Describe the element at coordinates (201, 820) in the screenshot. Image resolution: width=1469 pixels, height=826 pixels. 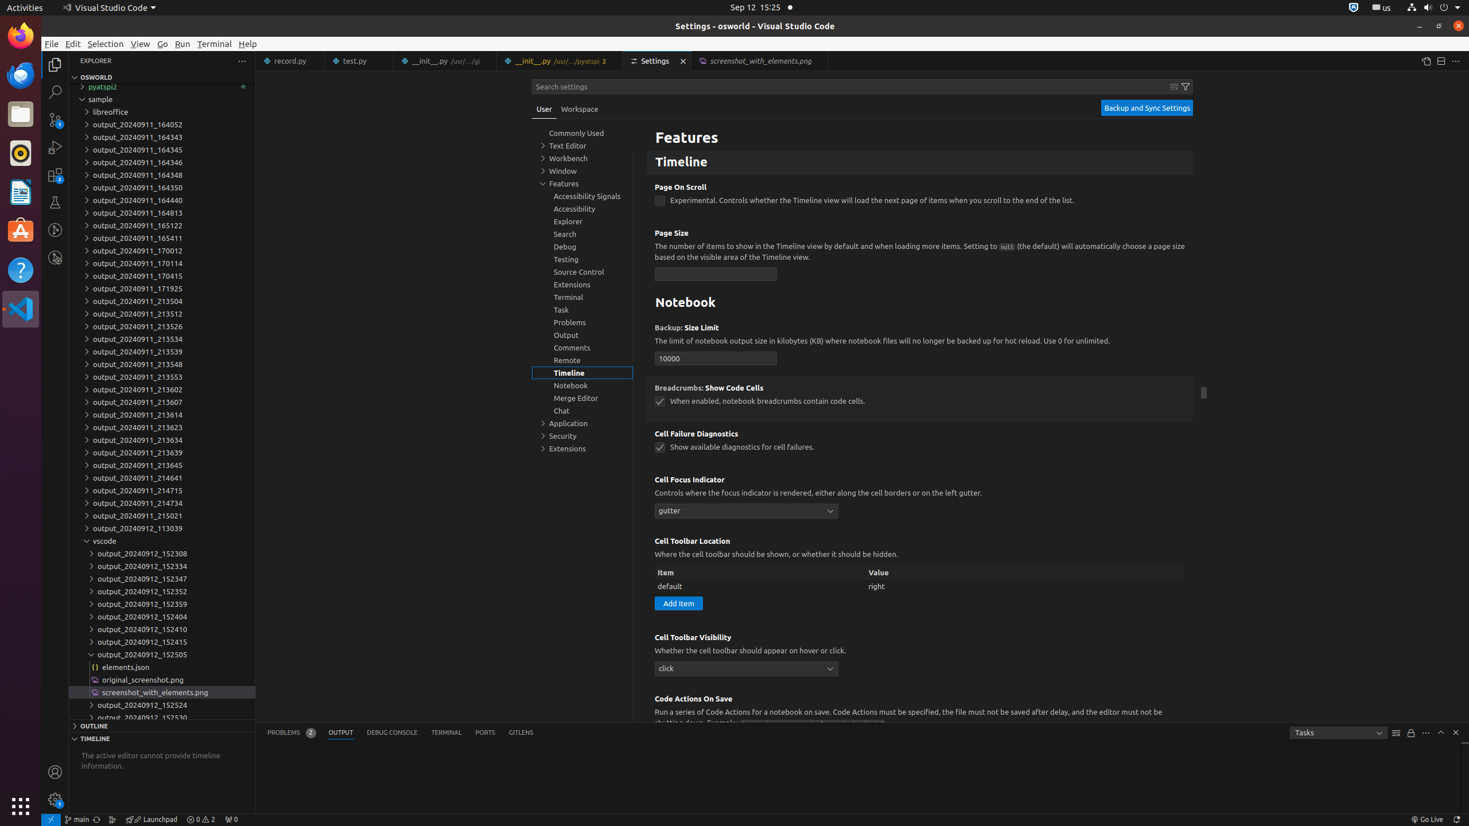
I see `Warnings: 2` at that location.